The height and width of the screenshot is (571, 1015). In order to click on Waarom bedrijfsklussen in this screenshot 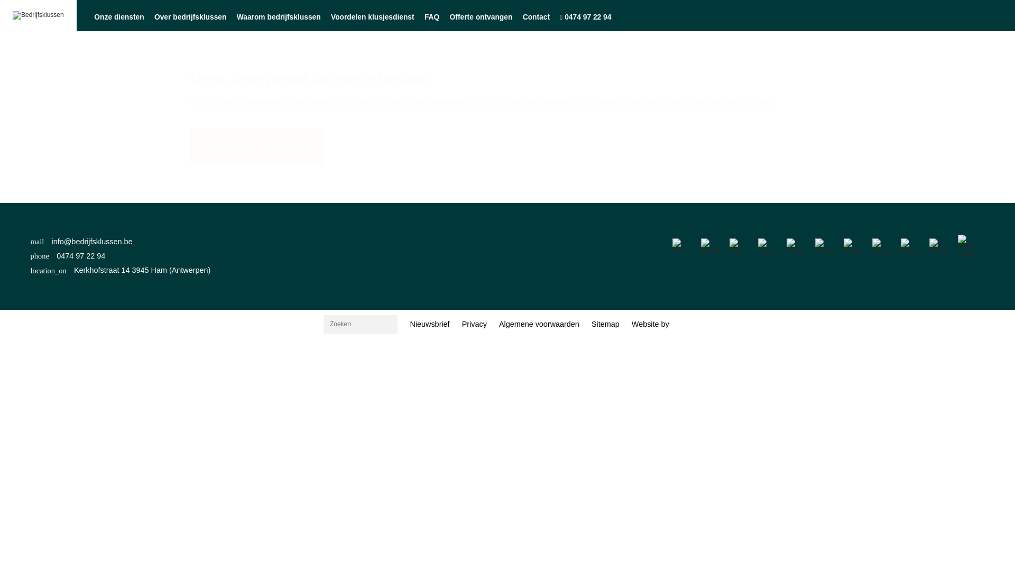, I will do `click(279, 17)`.